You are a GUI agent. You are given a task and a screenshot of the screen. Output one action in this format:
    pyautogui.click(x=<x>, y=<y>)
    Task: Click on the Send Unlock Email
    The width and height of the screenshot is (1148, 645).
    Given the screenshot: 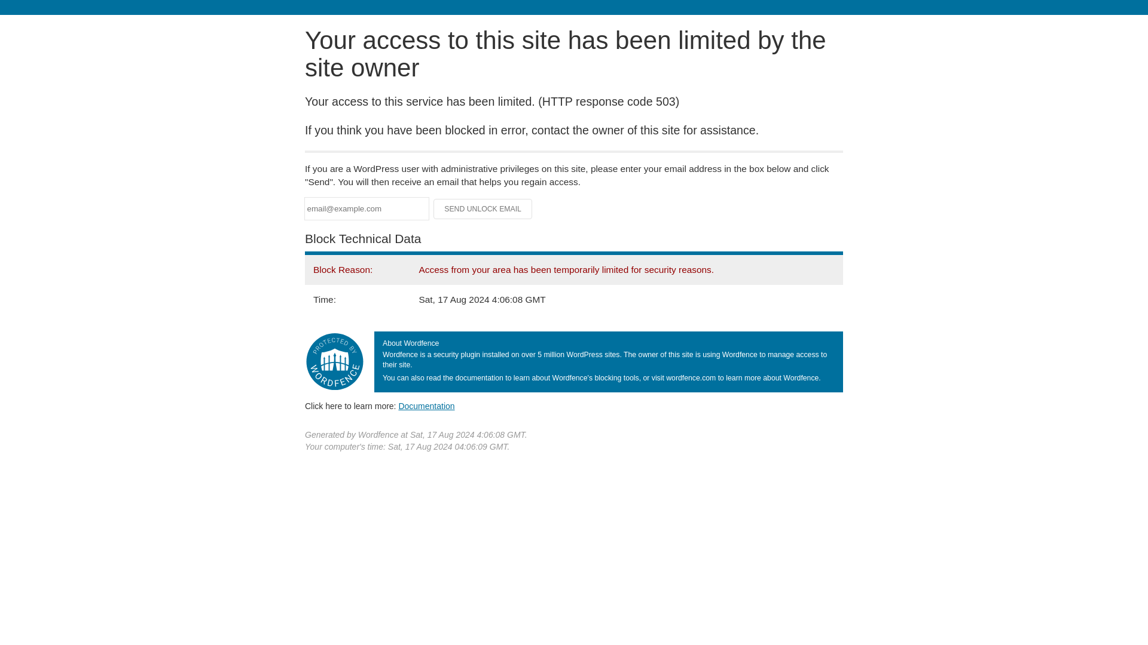 What is the action you would take?
    pyautogui.click(x=483, y=209)
    